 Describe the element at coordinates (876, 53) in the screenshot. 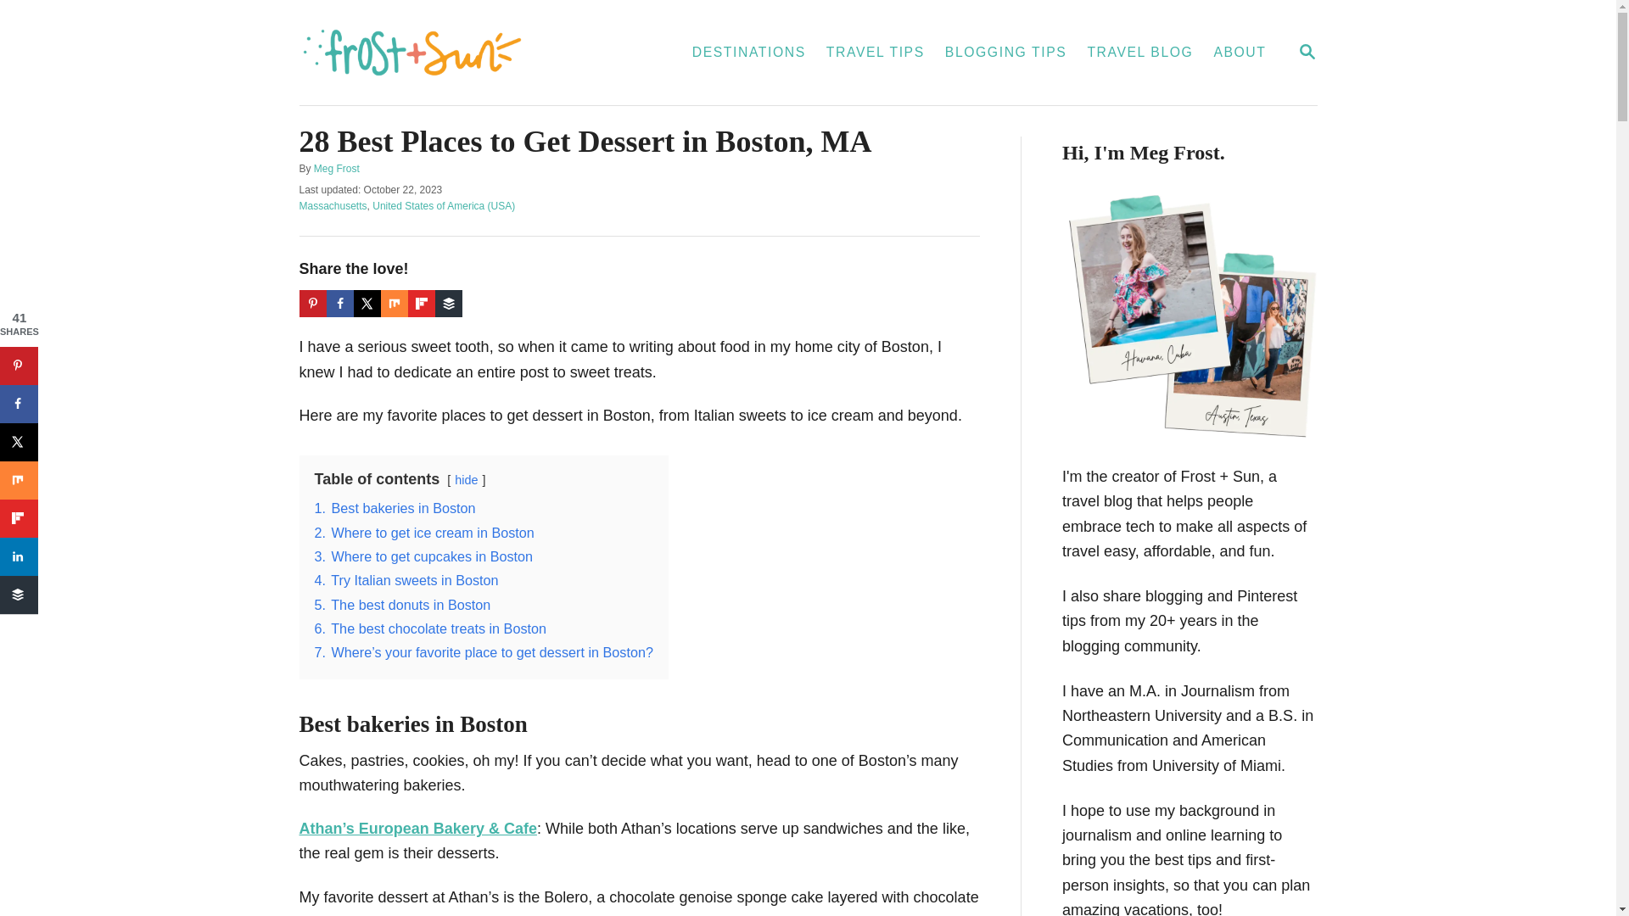

I see `TRAVEL TIPS` at that location.